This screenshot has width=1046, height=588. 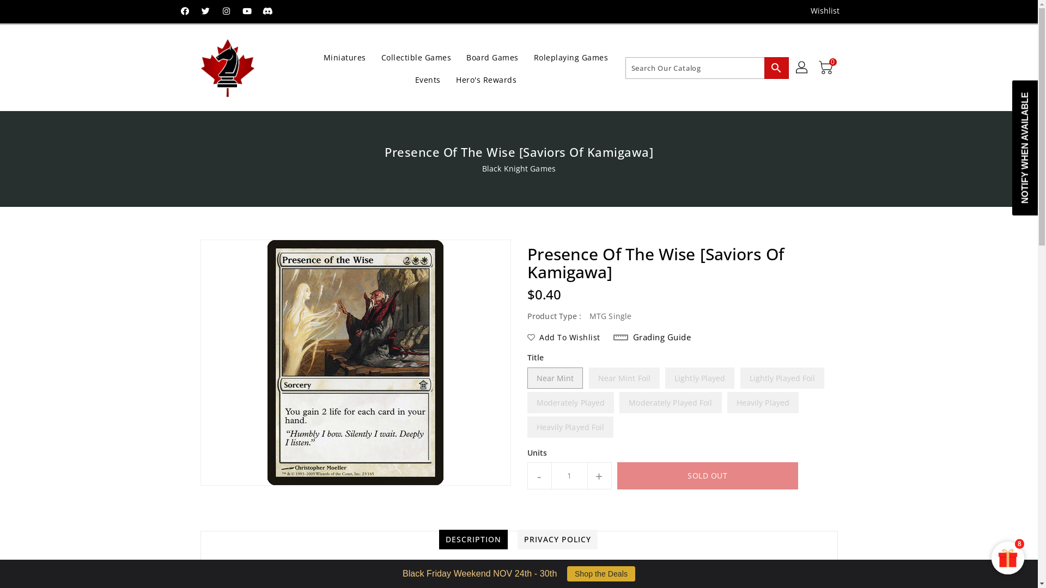 I want to click on Hero's Rewards, so click(x=486, y=79).